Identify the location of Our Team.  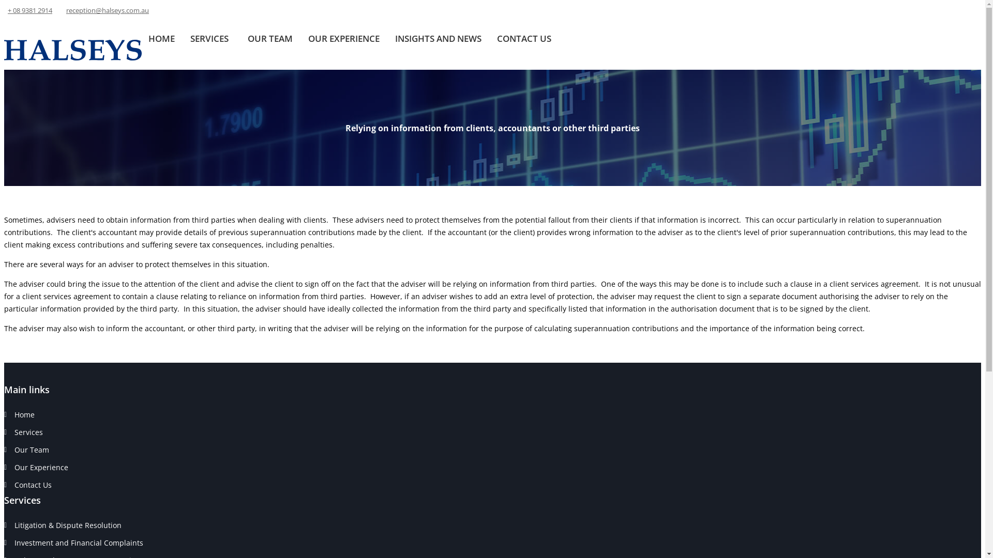
(32, 450).